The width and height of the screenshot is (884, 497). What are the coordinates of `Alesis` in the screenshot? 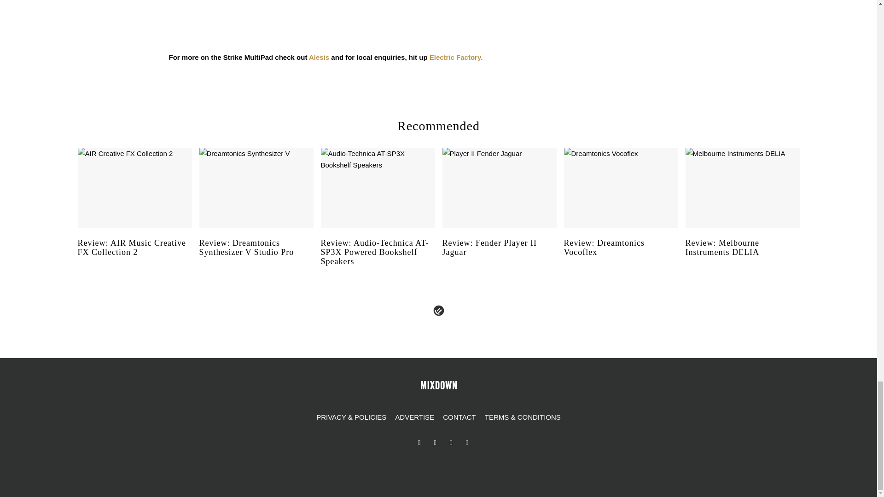 It's located at (319, 57).